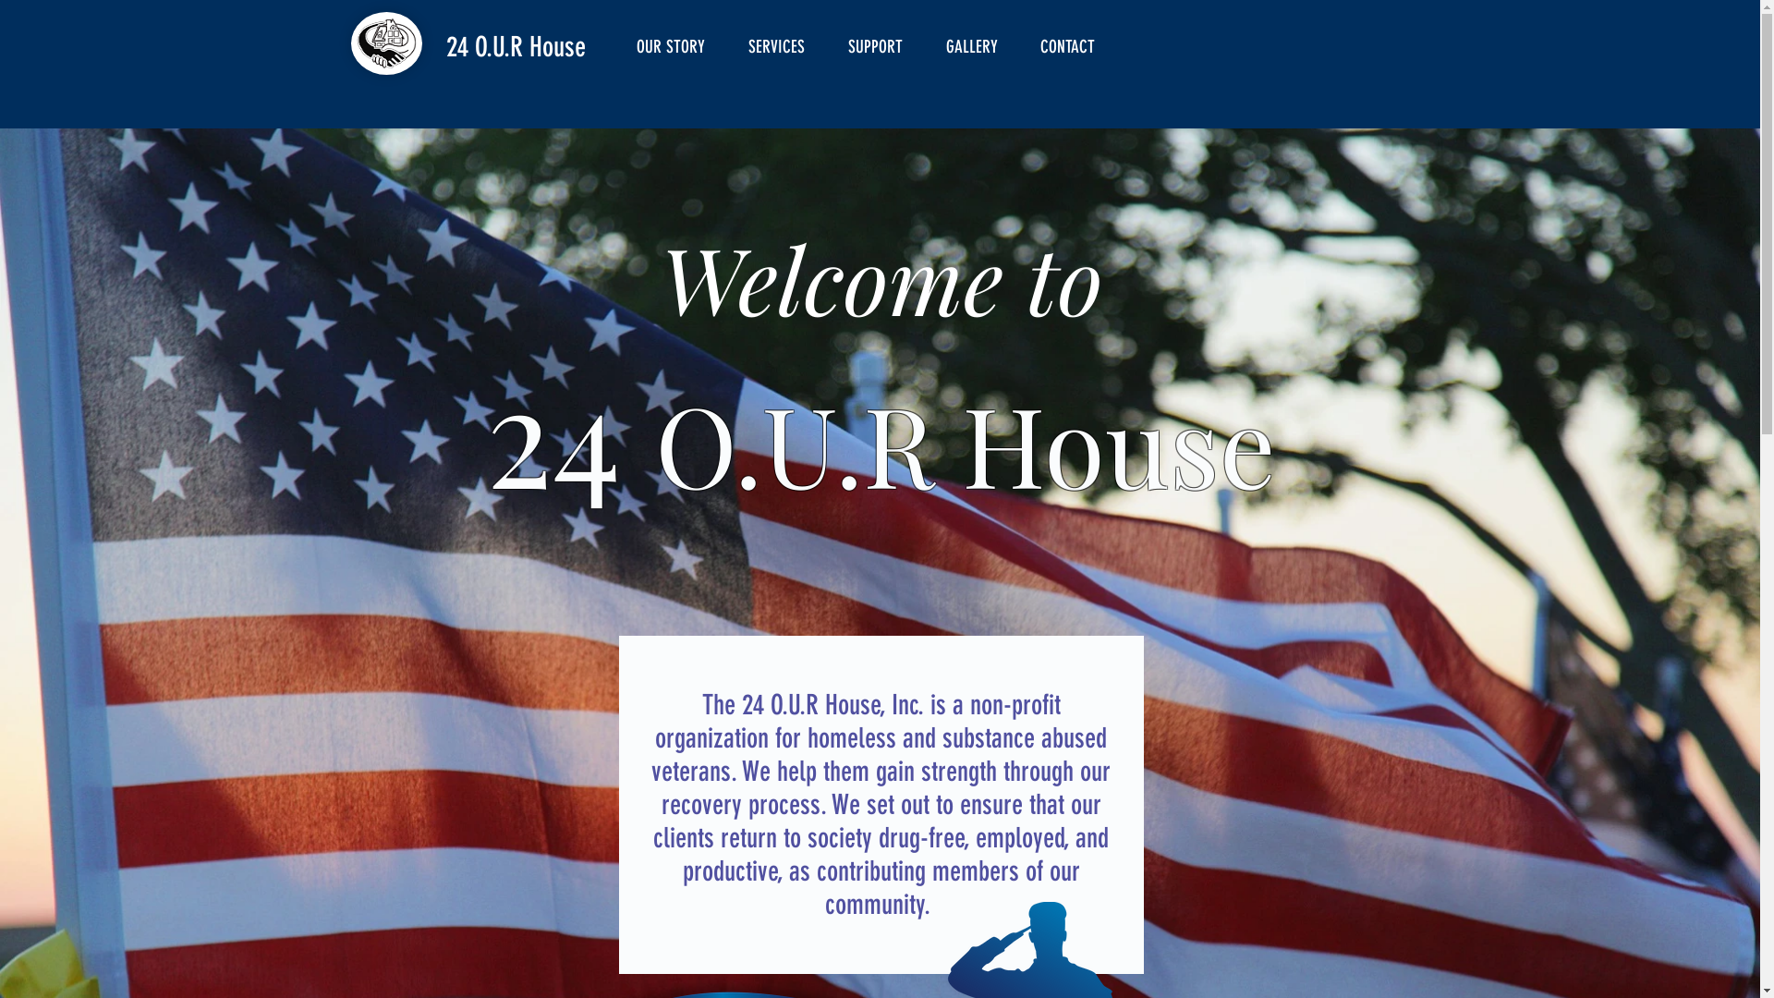 The image size is (1774, 998). Describe the element at coordinates (1074, 46) in the screenshot. I see `CONTACT` at that location.